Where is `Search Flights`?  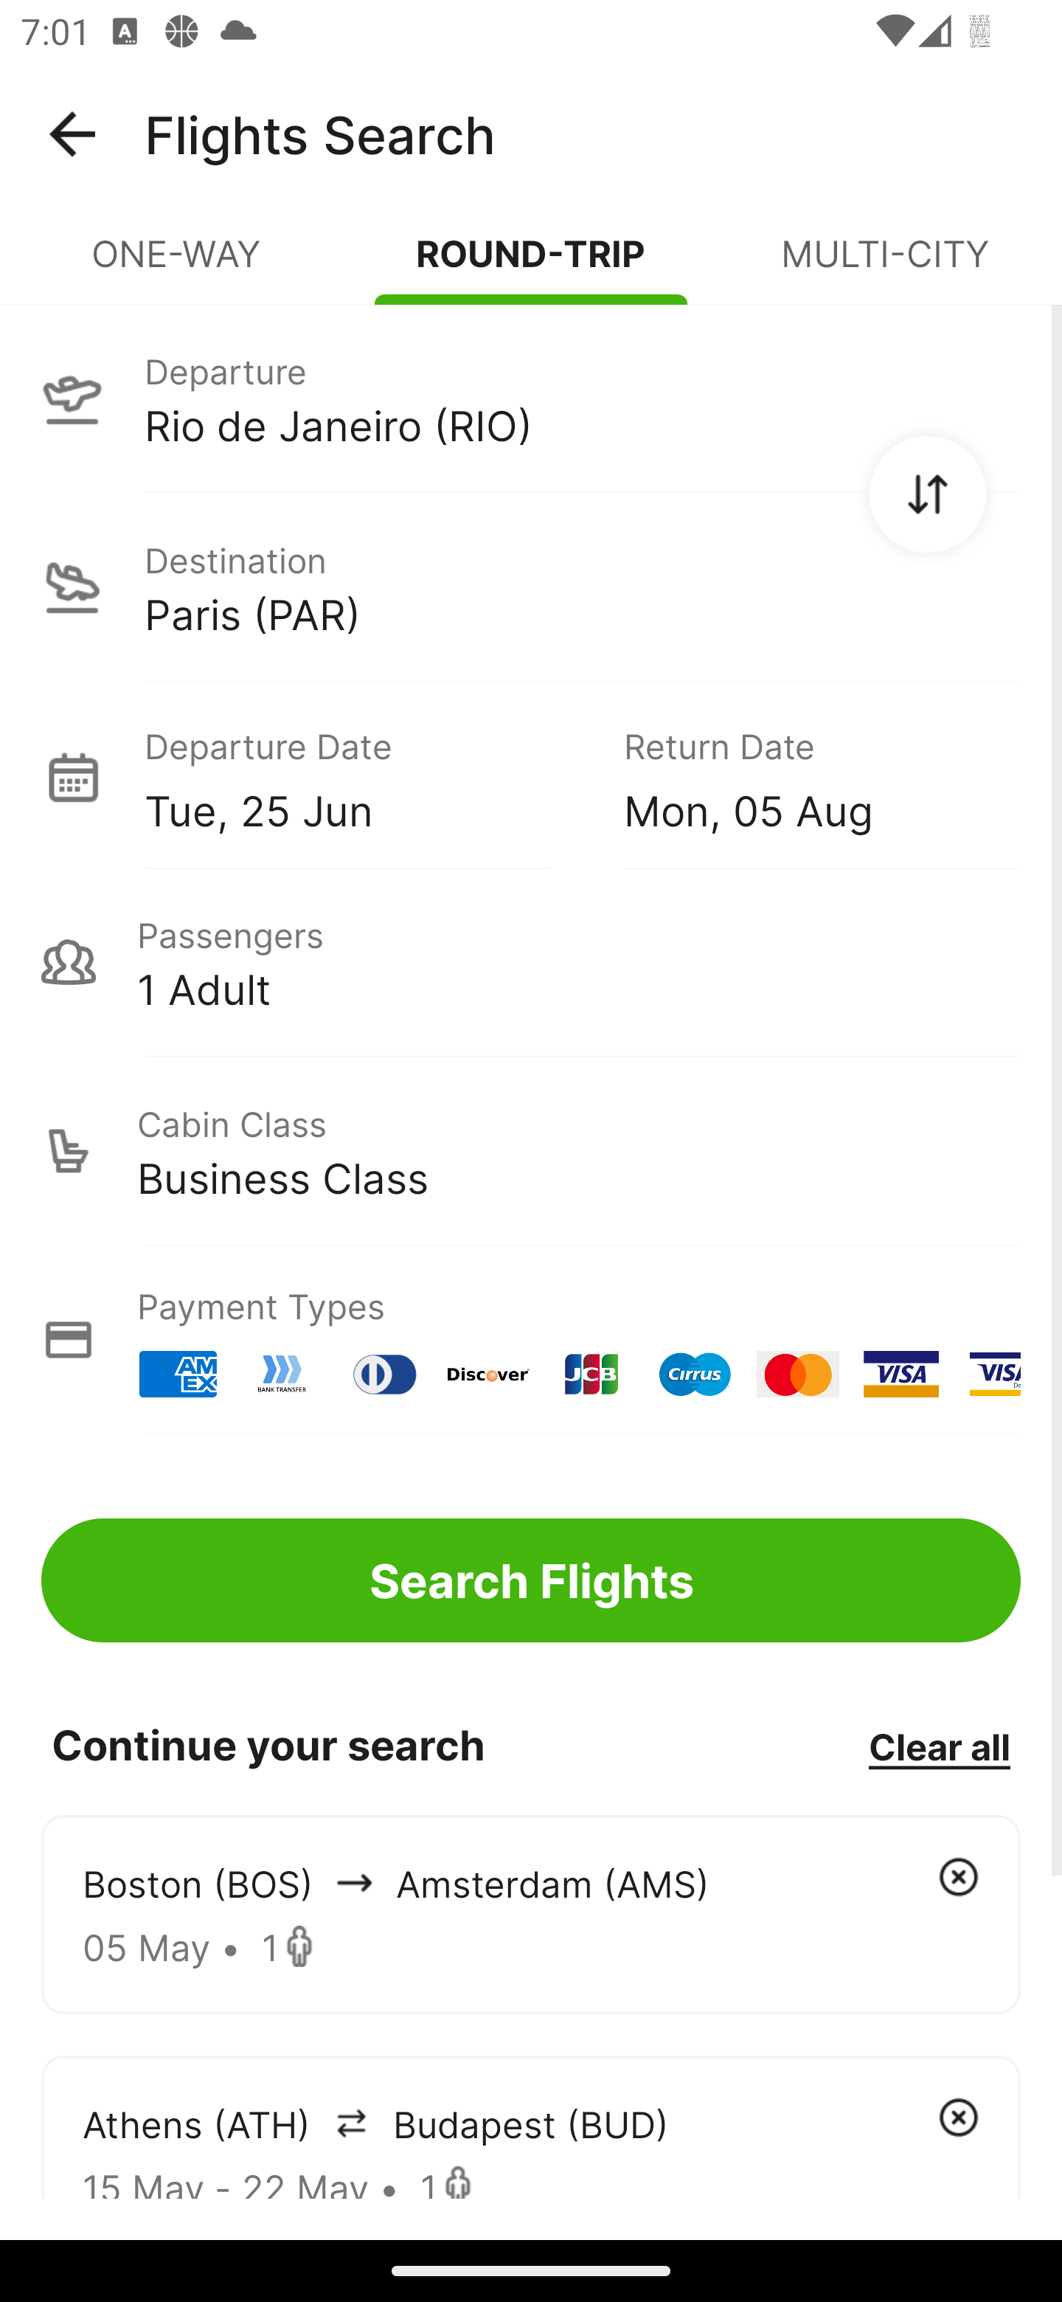 Search Flights is located at coordinates (531, 1580).